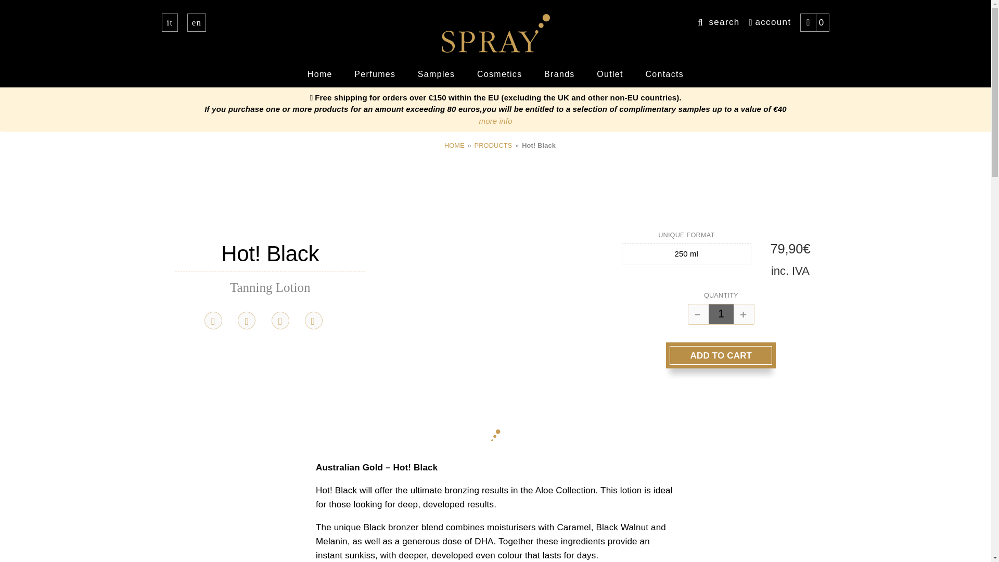 This screenshot has width=999, height=562. What do you see at coordinates (197, 23) in the screenshot?
I see `en` at bounding box center [197, 23].